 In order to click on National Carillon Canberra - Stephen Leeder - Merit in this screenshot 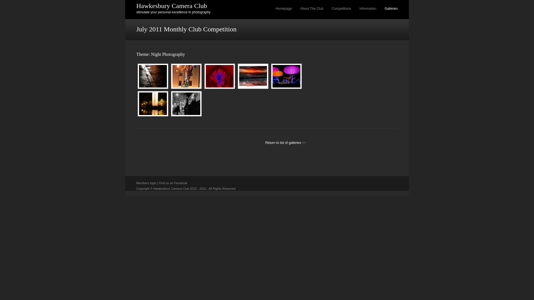, I will do `click(152, 104)`.